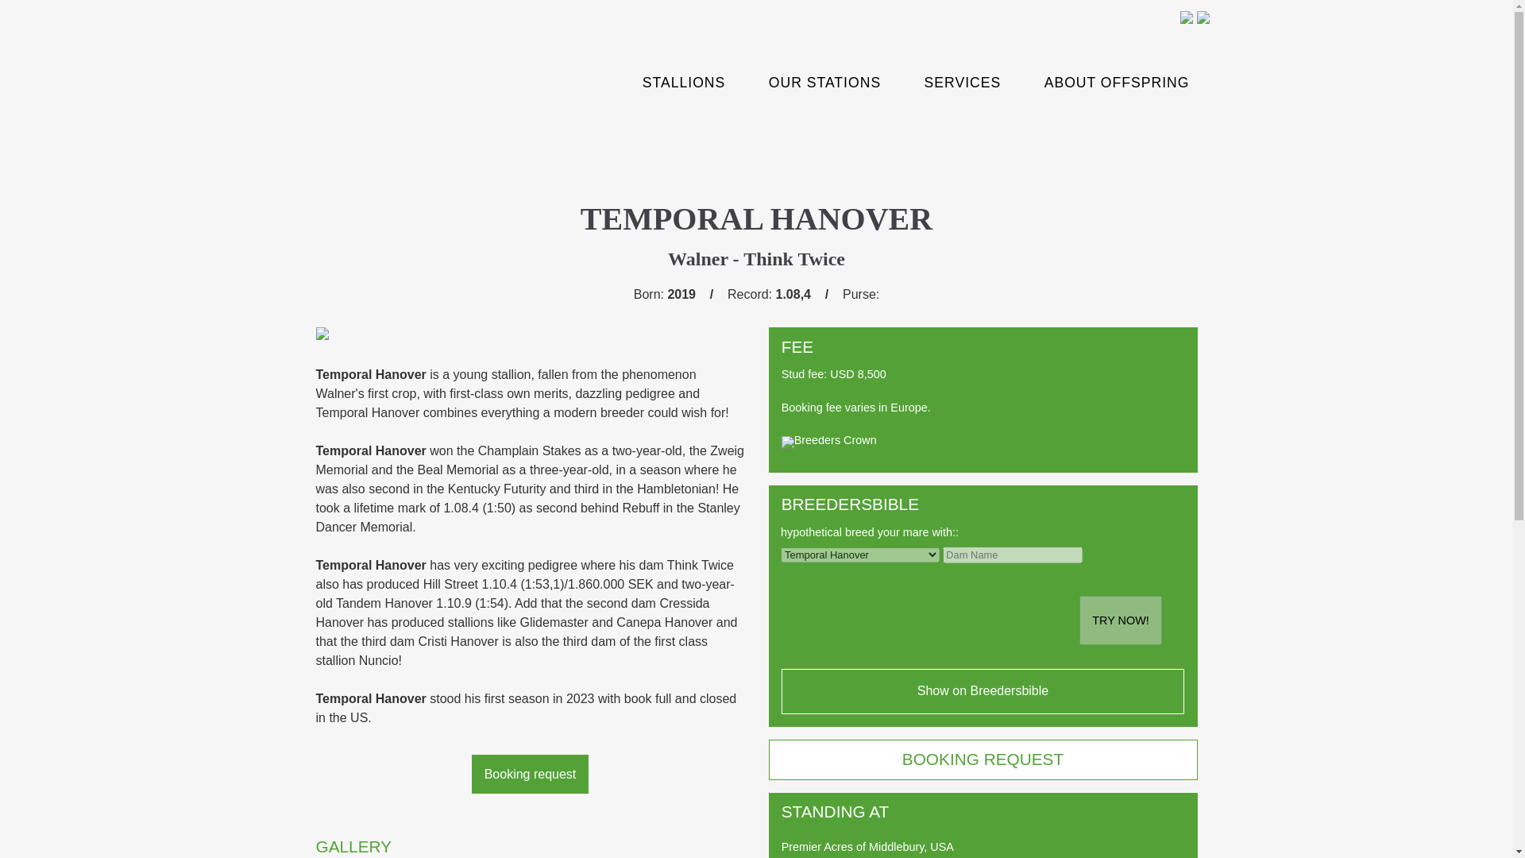  I want to click on Show on Breedersbible, so click(983, 691).